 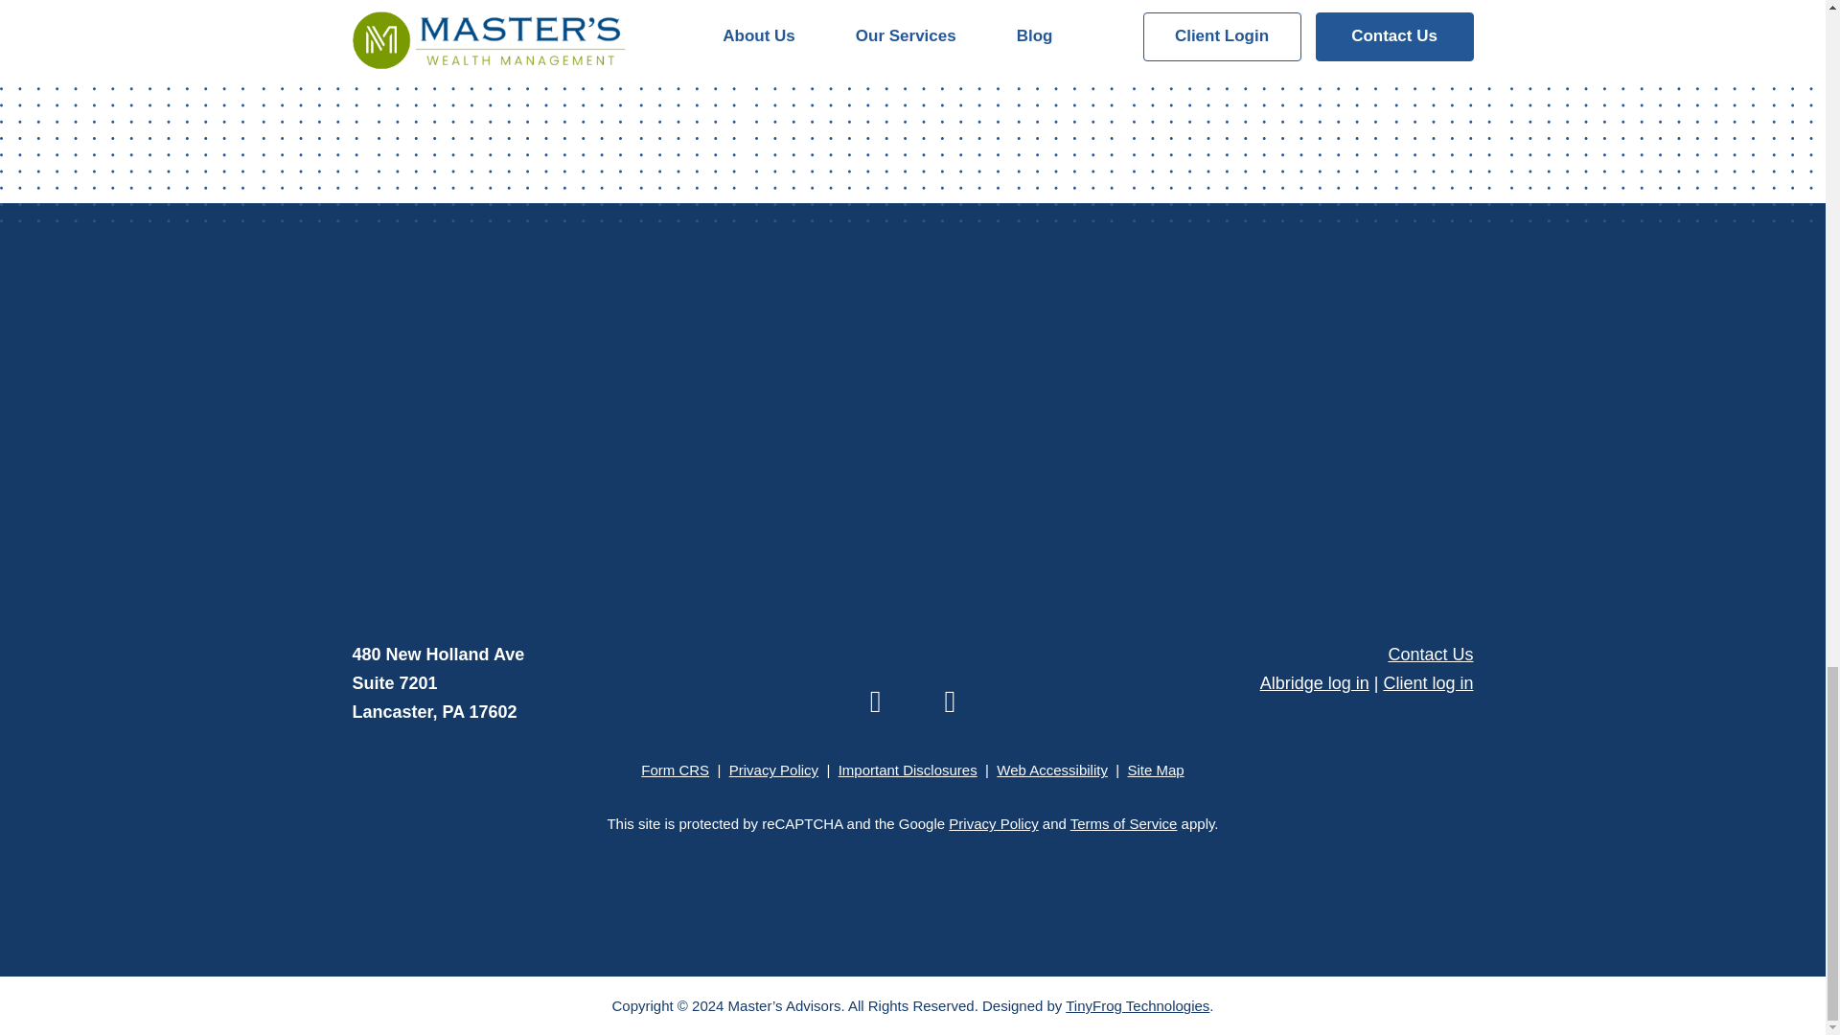 I want to click on Yes please!, so click(x=1176, y=565).